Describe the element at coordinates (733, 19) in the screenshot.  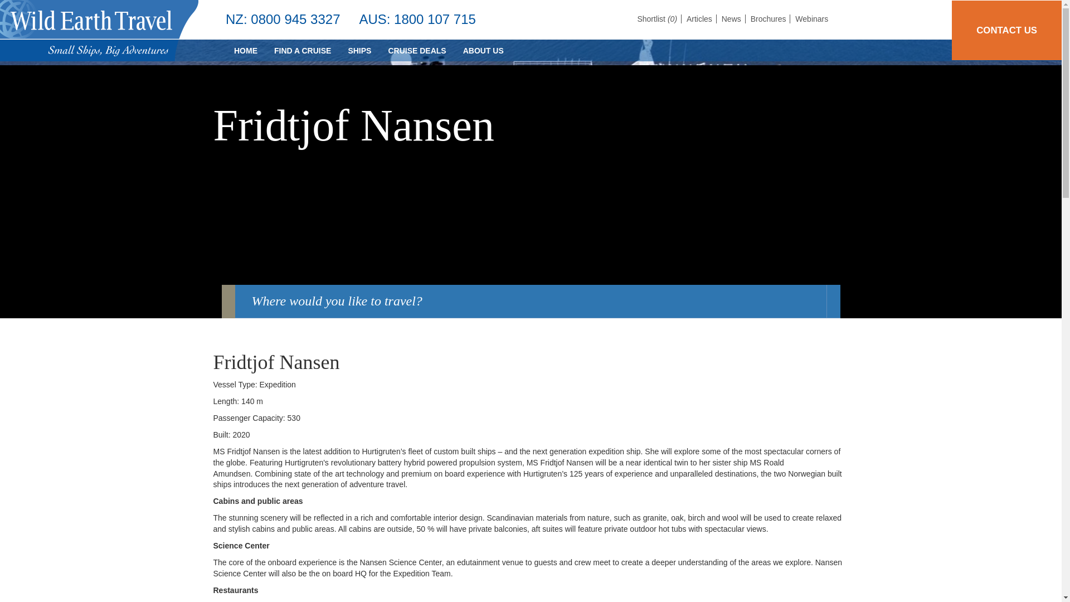
I see `News` at that location.